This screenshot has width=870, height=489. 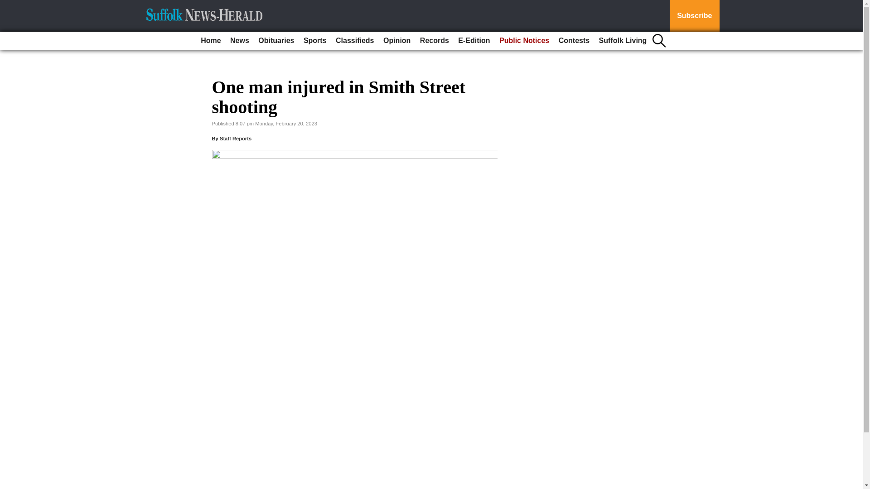 What do you see at coordinates (623, 41) in the screenshot?
I see `Suffolk Living` at bounding box center [623, 41].